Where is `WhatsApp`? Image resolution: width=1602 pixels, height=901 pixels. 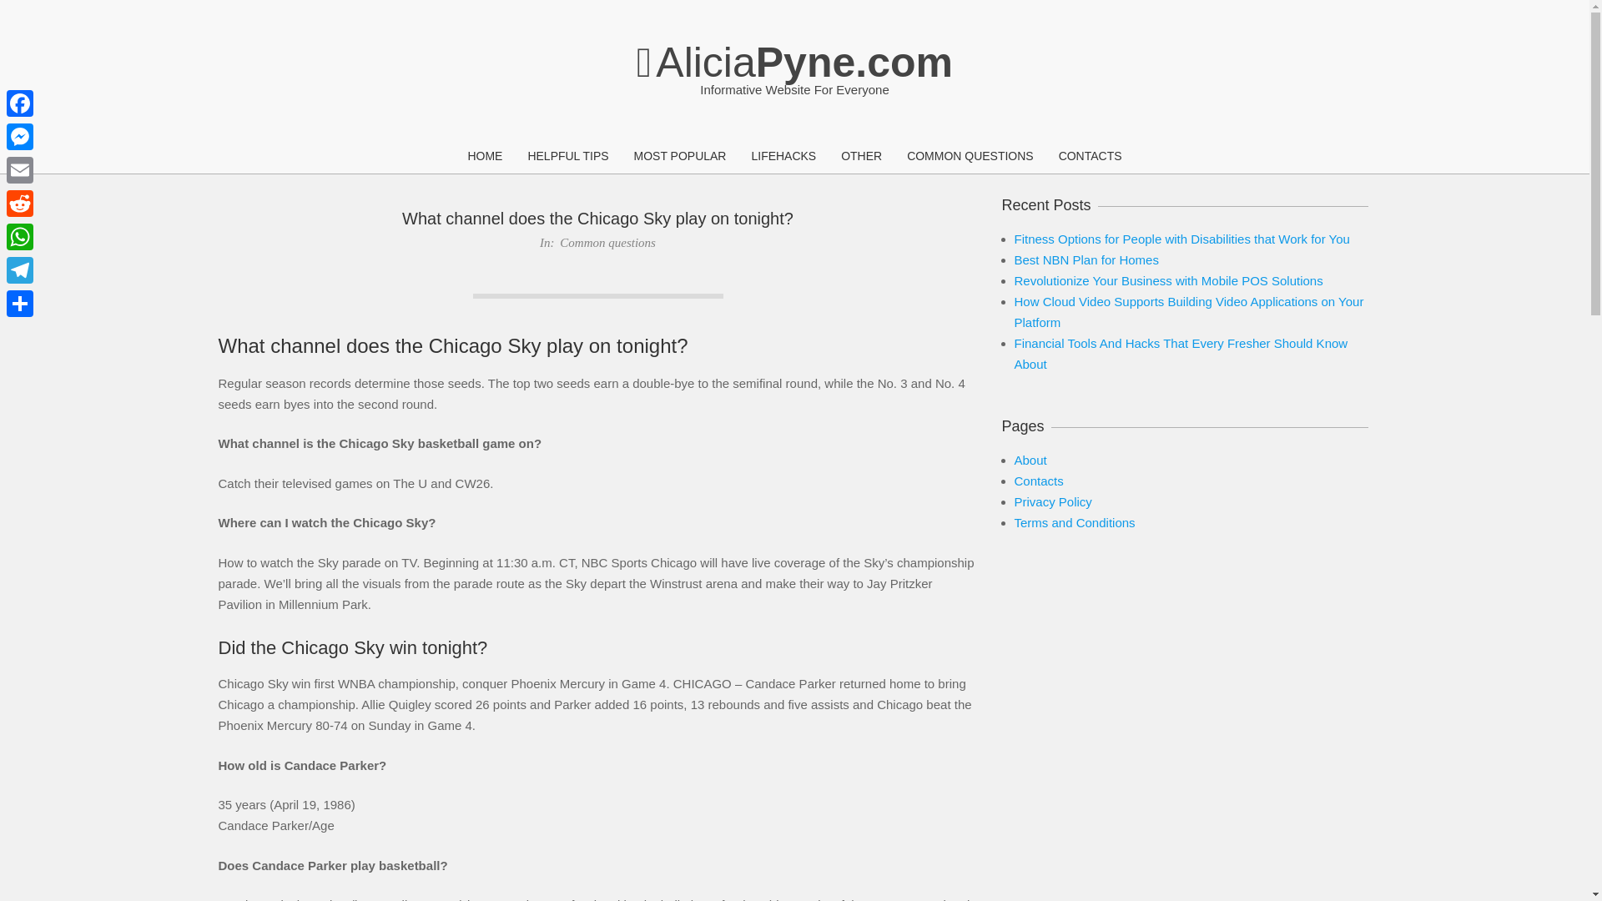
WhatsApp is located at coordinates (20, 236).